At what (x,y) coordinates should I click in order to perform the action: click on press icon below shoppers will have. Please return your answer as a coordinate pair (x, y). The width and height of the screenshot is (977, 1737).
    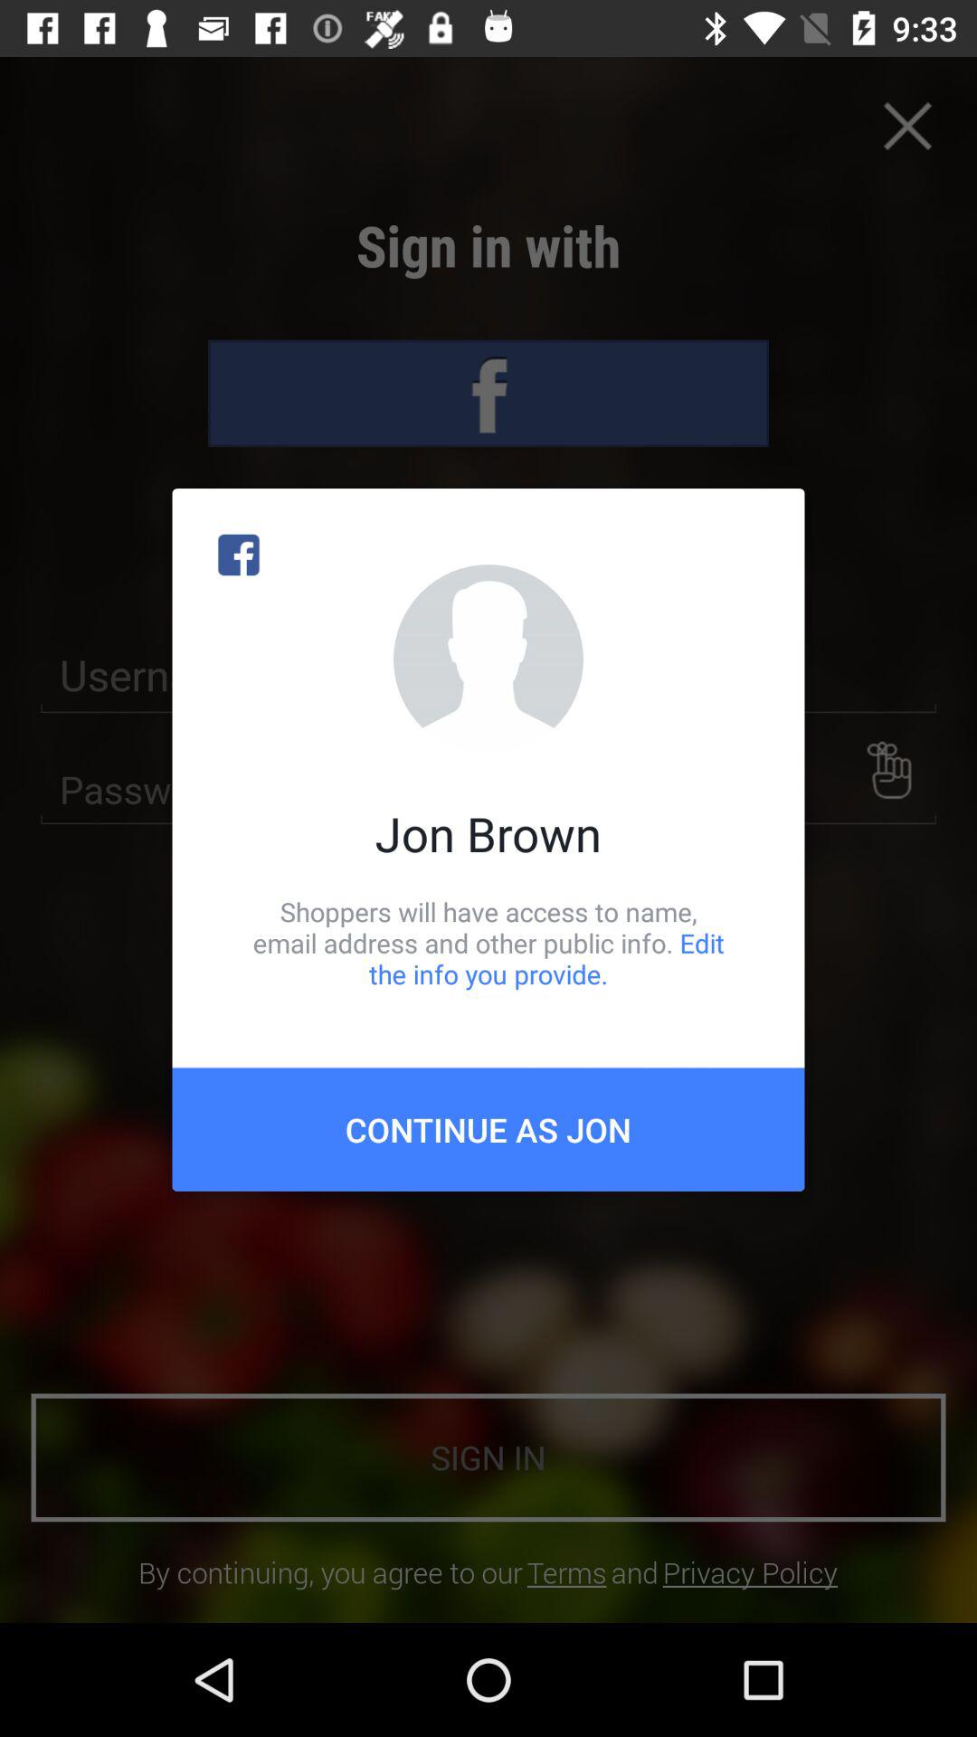
    Looking at the image, I should click on (488, 1129).